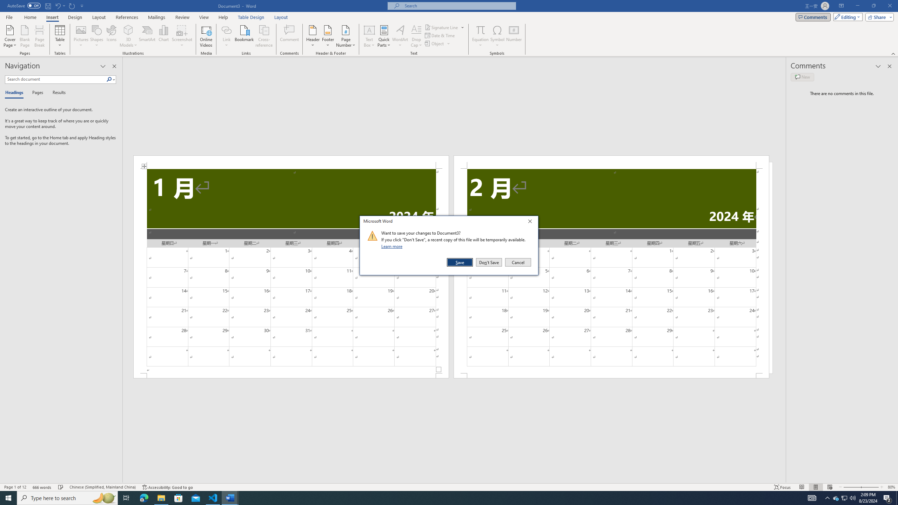 The image size is (898, 505). Describe the element at coordinates (75, 17) in the screenshot. I see `Design` at that location.